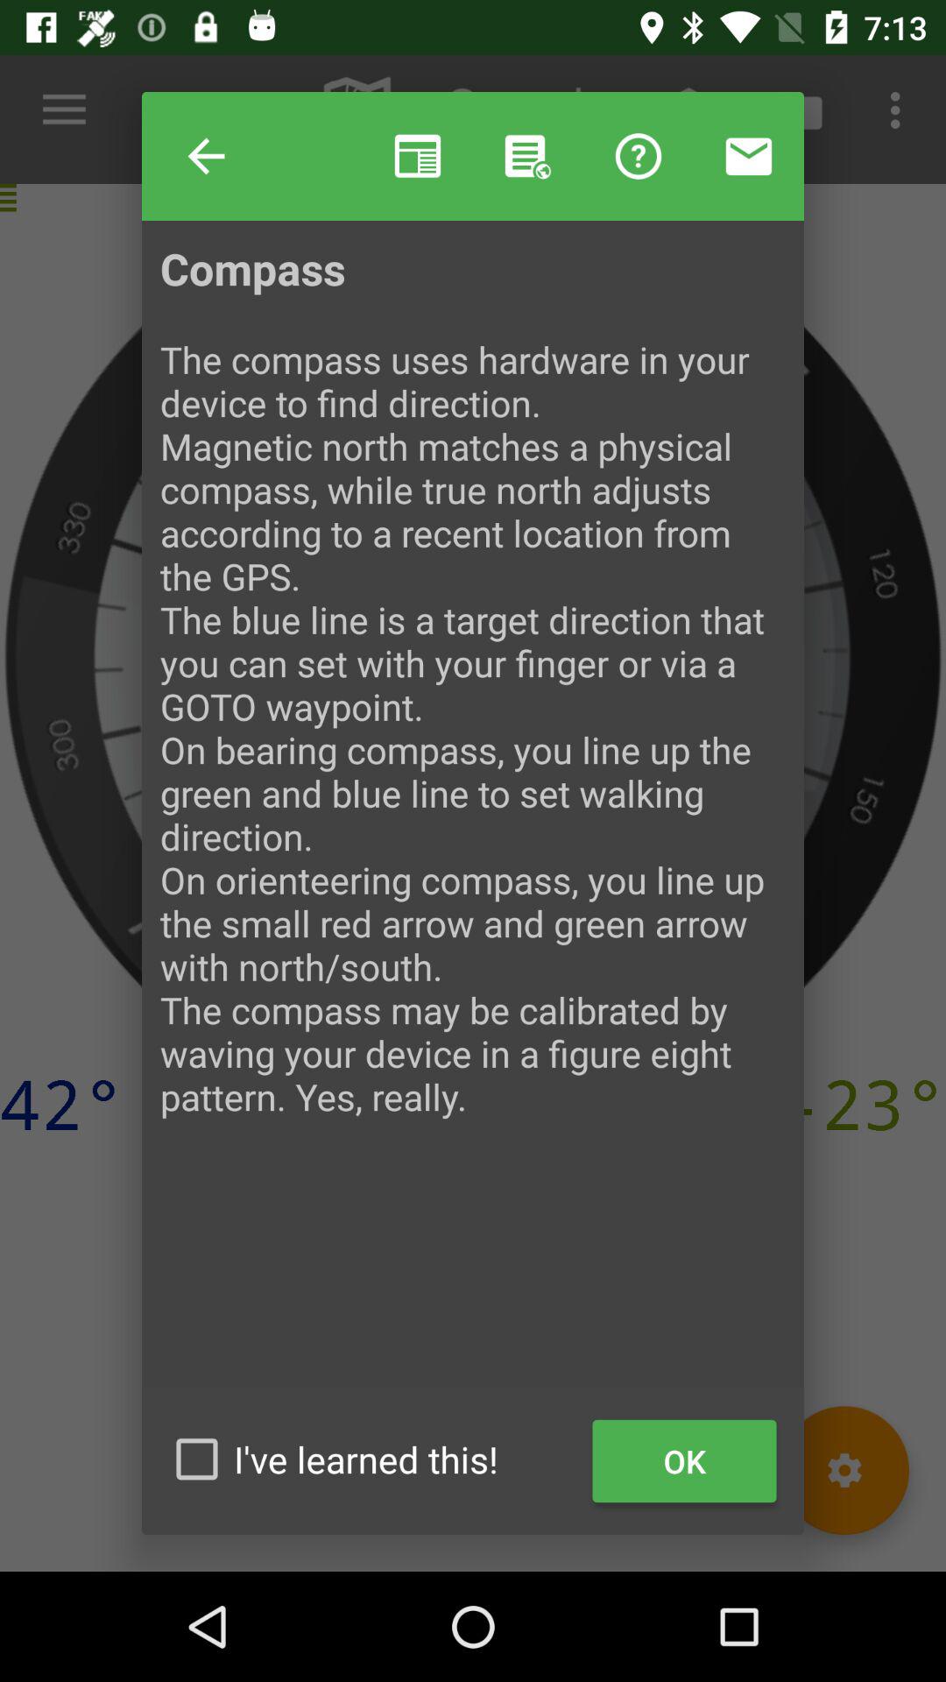 The image size is (946, 1682). What do you see at coordinates (473, 813) in the screenshot?
I see `click the compass the compass at the center` at bounding box center [473, 813].